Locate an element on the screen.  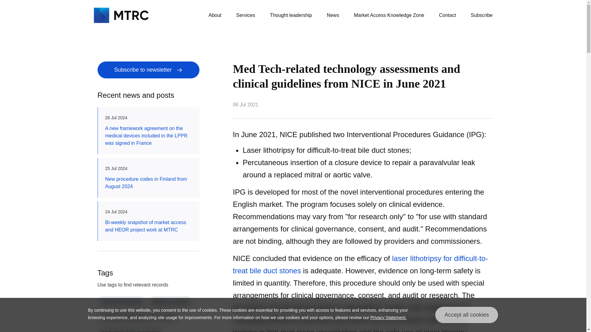
News is located at coordinates (333, 15).